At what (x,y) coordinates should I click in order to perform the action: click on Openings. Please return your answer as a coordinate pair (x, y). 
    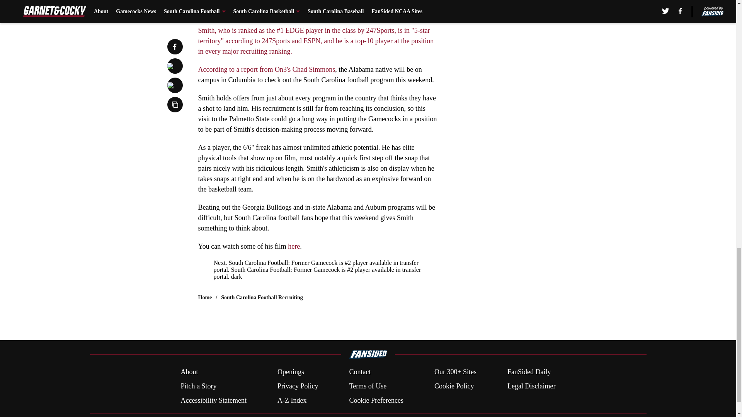
    Looking at the image, I should click on (291, 372).